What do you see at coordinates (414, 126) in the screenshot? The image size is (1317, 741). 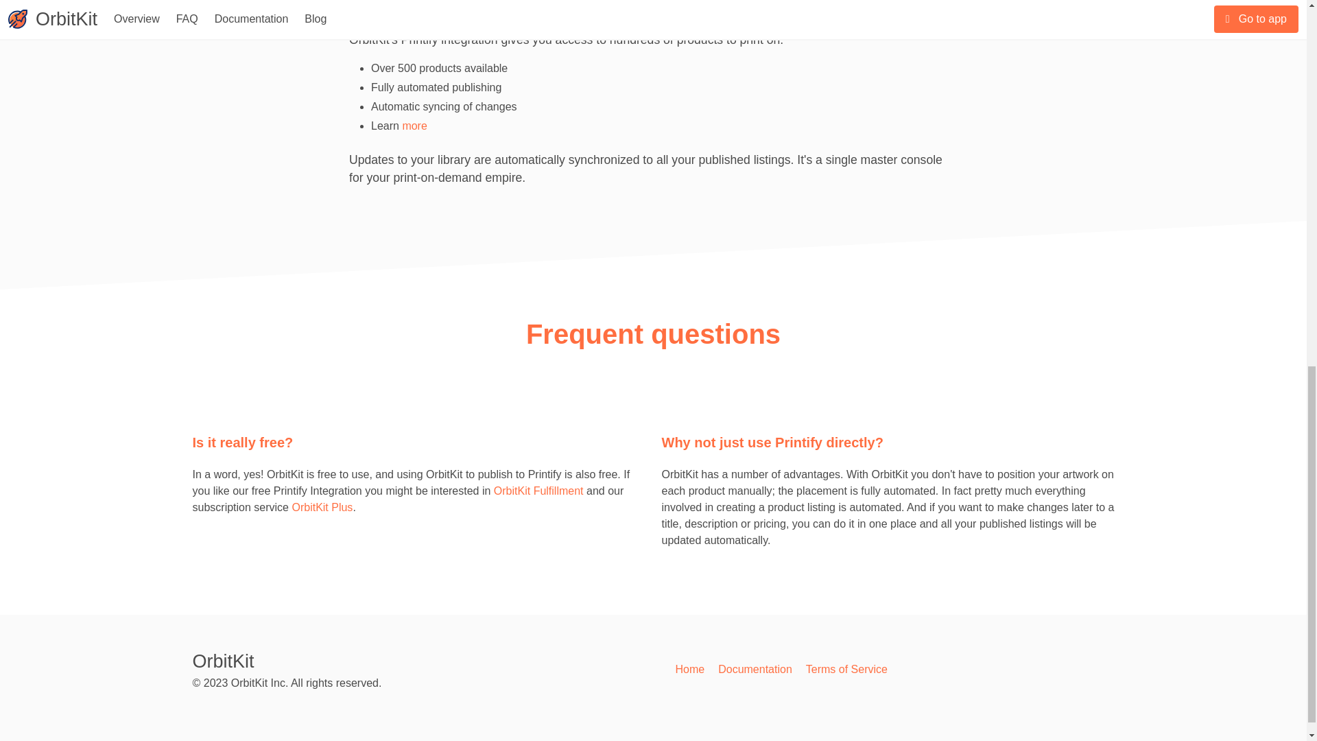 I see `more` at bounding box center [414, 126].